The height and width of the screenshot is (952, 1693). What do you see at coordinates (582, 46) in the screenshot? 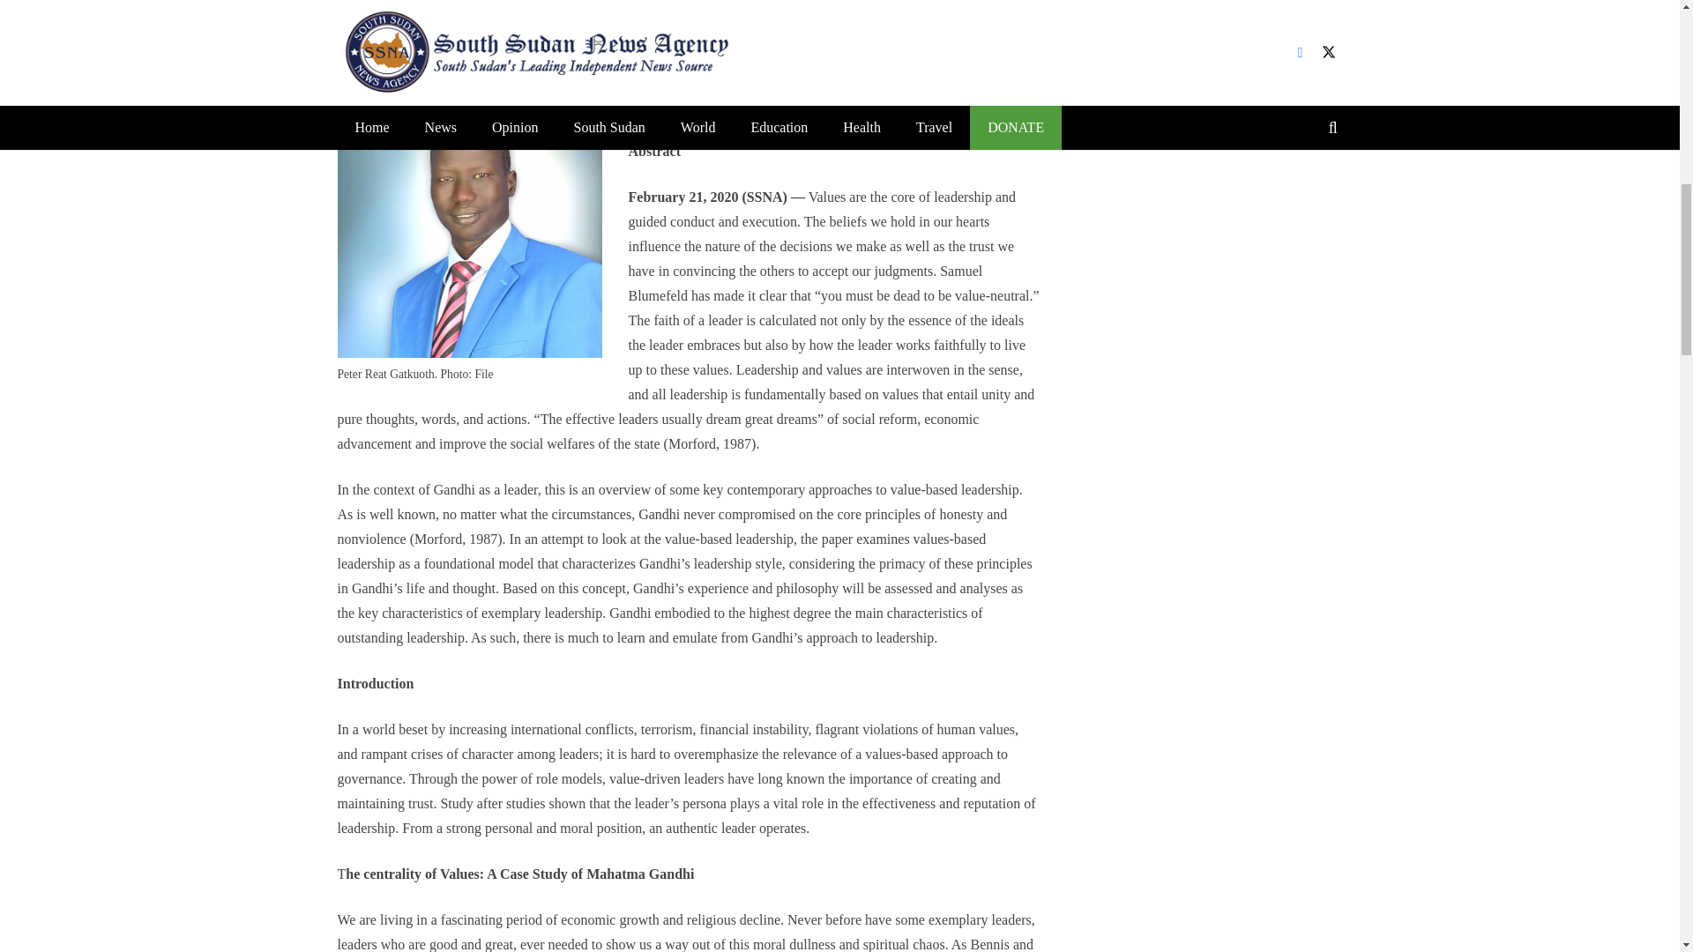
I see `No Comments` at bounding box center [582, 46].